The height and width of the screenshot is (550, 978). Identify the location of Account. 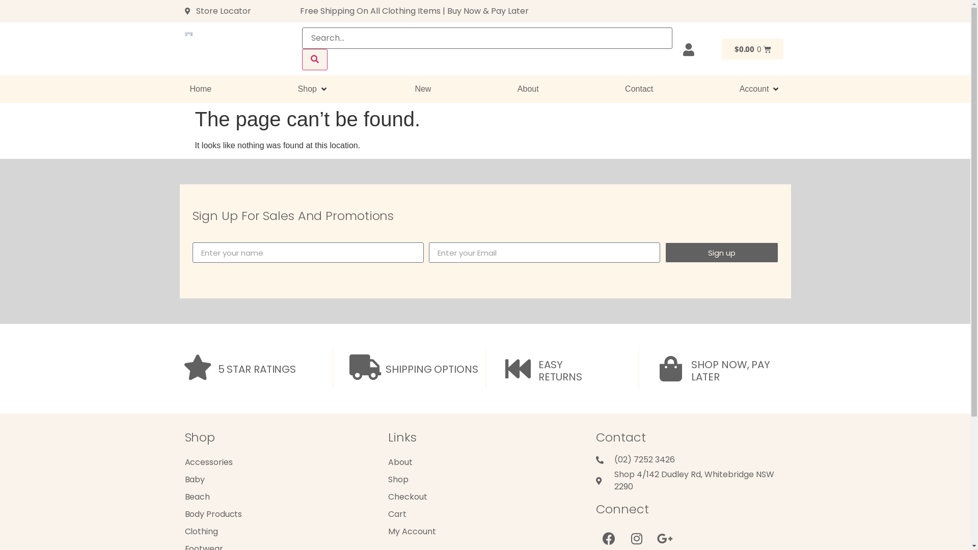
(754, 89).